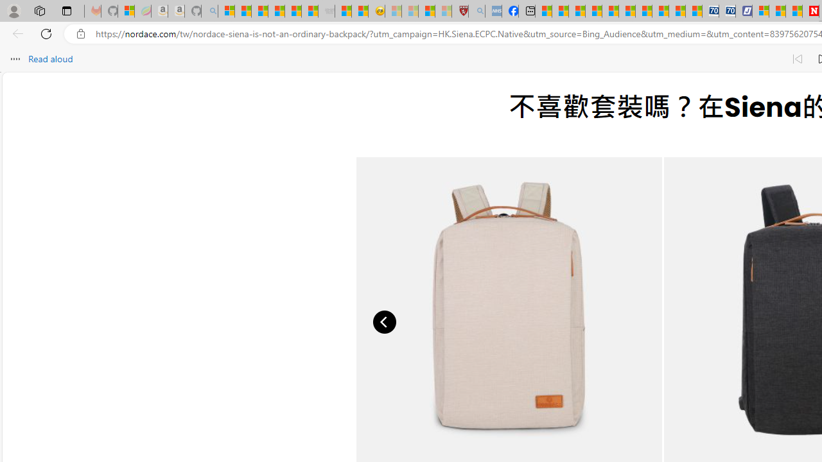 Image resolution: width=822 pixels, height=462 pixels. Describe the element at coordinates (798, 59) in the screenshot. I see `Read previous paragraph` at that location.